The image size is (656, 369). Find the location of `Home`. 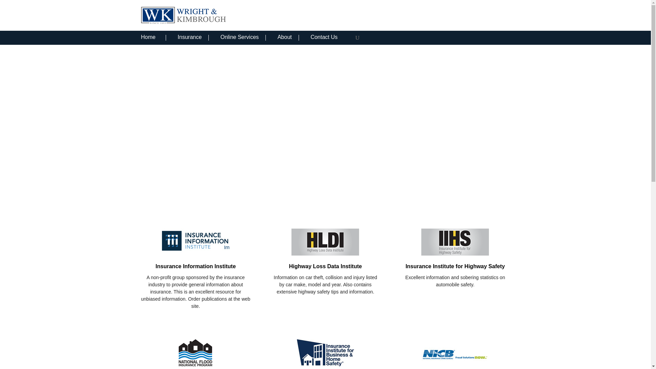

Home is located at coordinates (153, 38).